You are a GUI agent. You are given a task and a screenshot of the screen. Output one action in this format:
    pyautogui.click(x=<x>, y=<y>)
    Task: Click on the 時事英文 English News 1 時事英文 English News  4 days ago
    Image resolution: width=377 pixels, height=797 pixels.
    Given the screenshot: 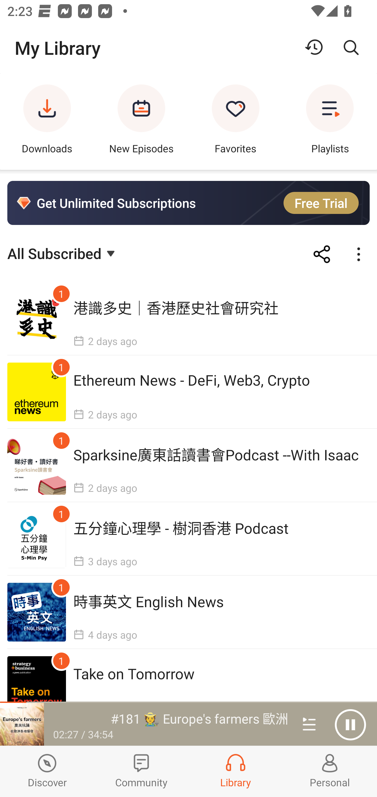 What is the action you would take?
    pyautogui.click(x=188, y=612)
    